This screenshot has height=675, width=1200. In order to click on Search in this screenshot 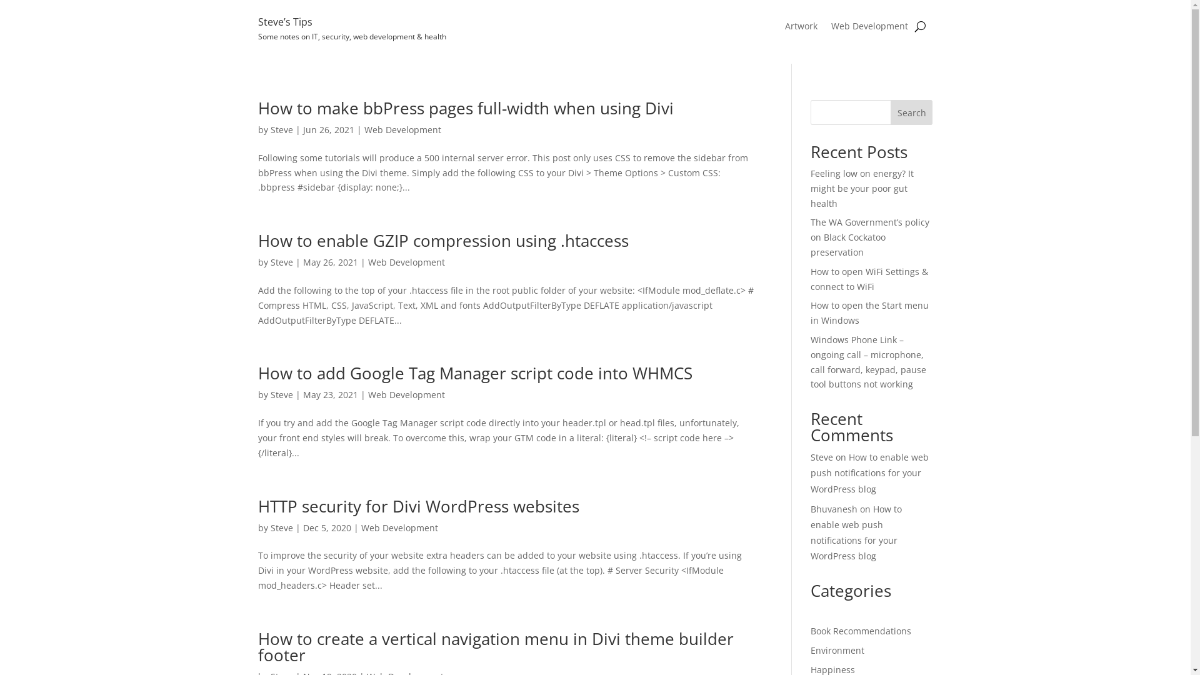, I will do `click(912, 112)`.